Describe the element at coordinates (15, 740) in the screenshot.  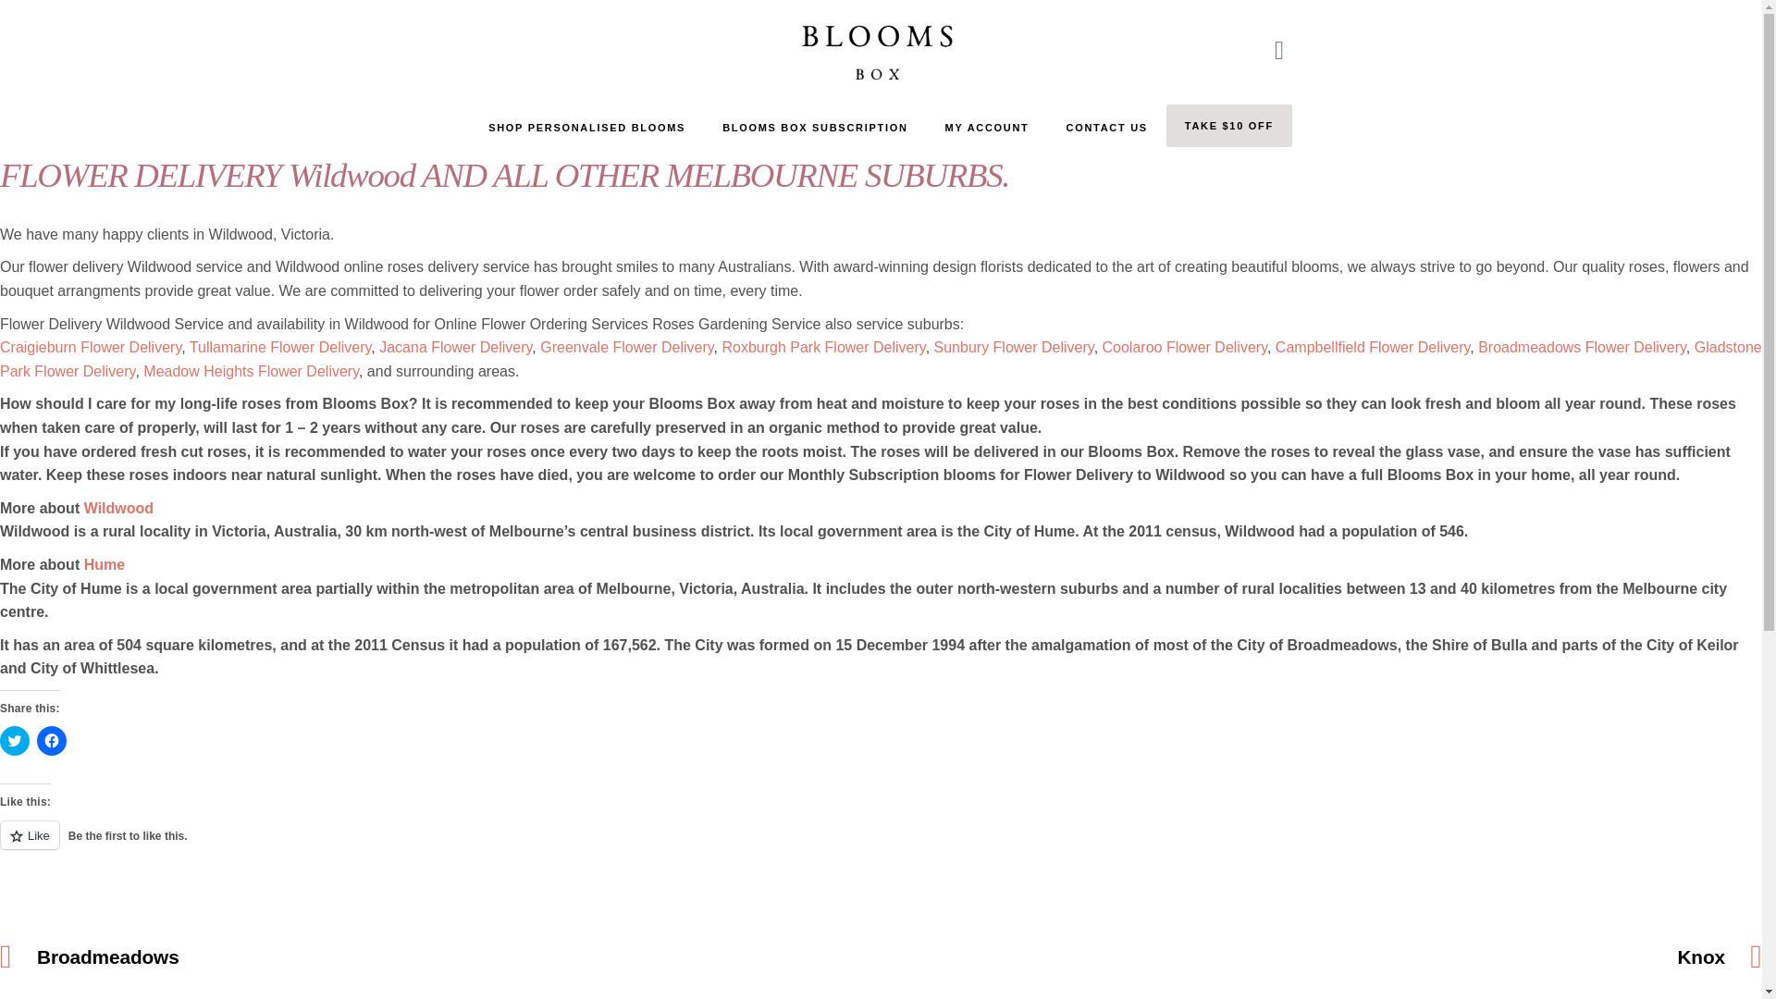
I see `Click to share on Twitter` at that location.